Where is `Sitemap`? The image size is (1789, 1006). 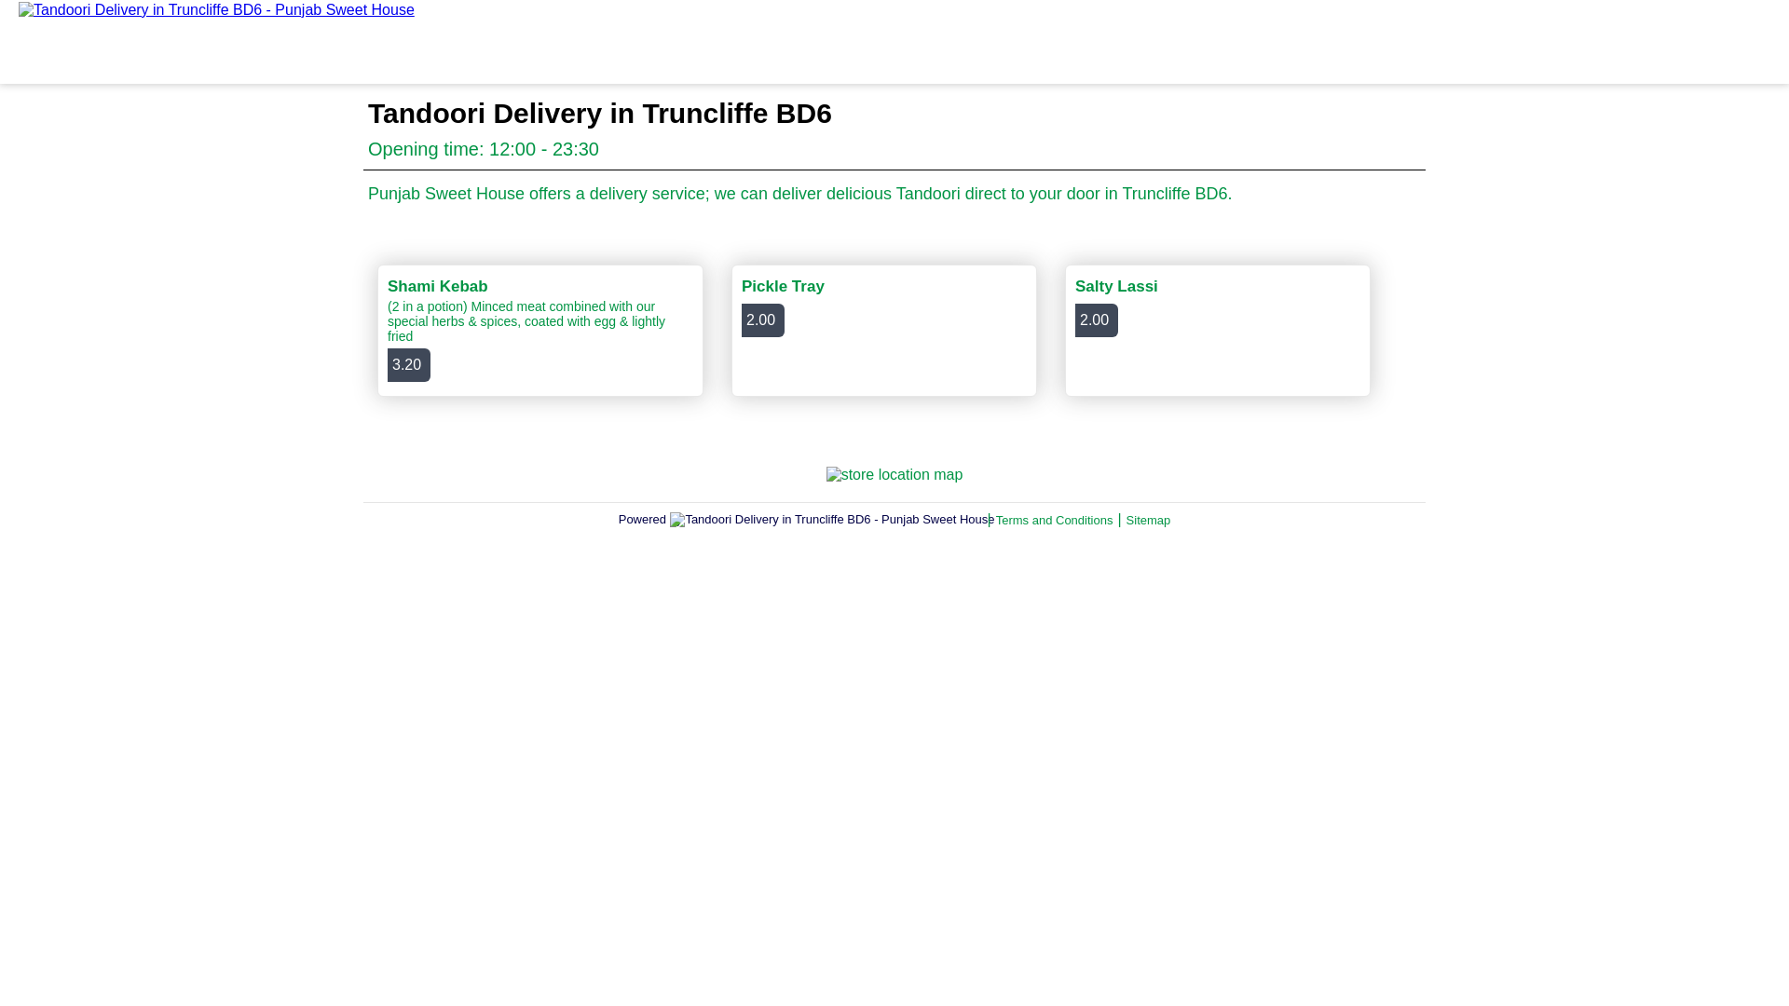 Sitemap is located at coordinates (1148, 518).